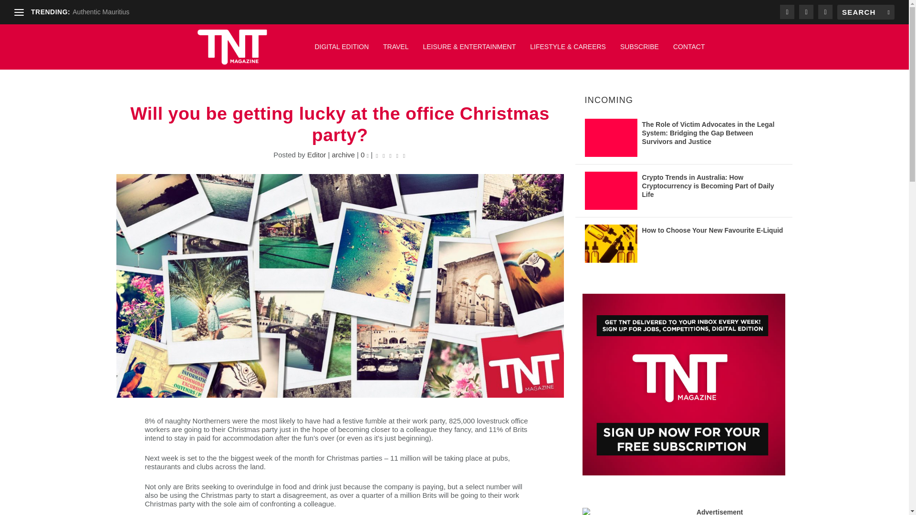 The height and width of the screenshot is (515, 916). What do you see at coordinates (343, 154) in the screenshot?
I see `archive` at bounding box center [343, 154].